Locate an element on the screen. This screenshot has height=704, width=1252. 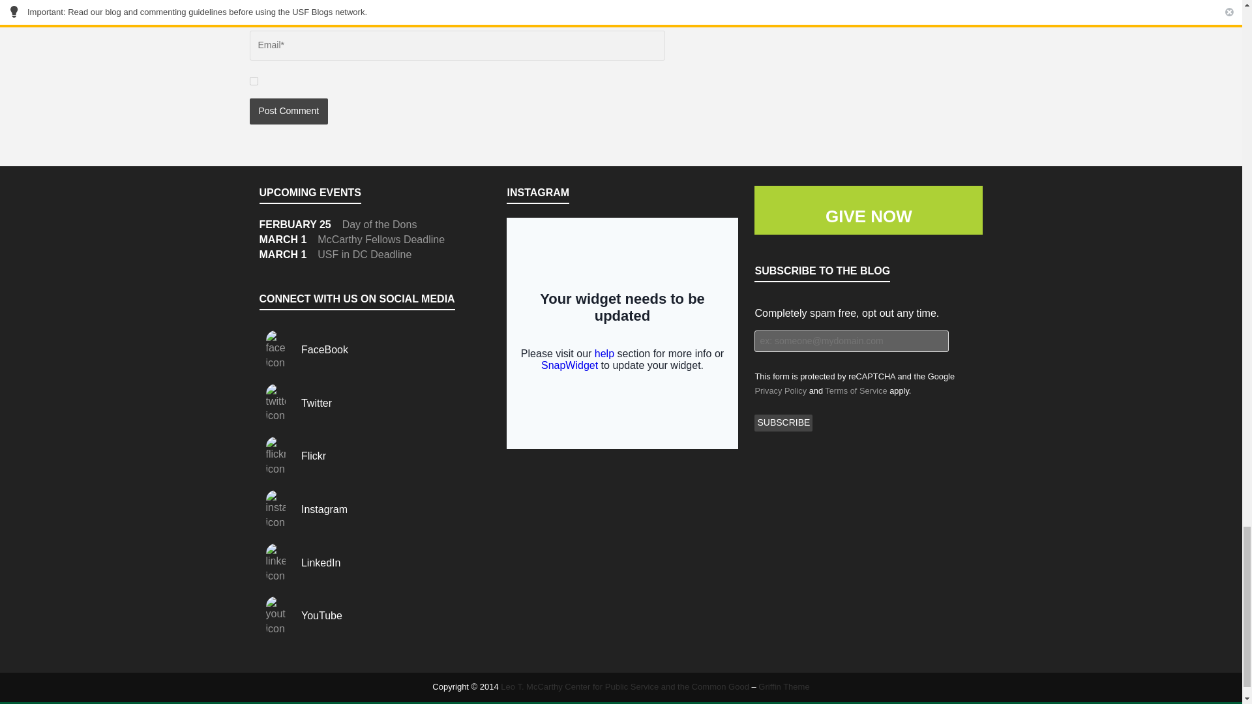
McCarthy Fellows Deadline is located at coordinates (381, 239).